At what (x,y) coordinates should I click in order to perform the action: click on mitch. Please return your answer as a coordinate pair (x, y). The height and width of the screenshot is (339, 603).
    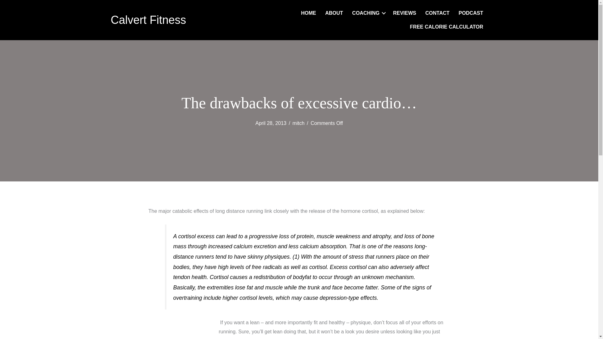
    Looking at the image, I should click on (298, 123).